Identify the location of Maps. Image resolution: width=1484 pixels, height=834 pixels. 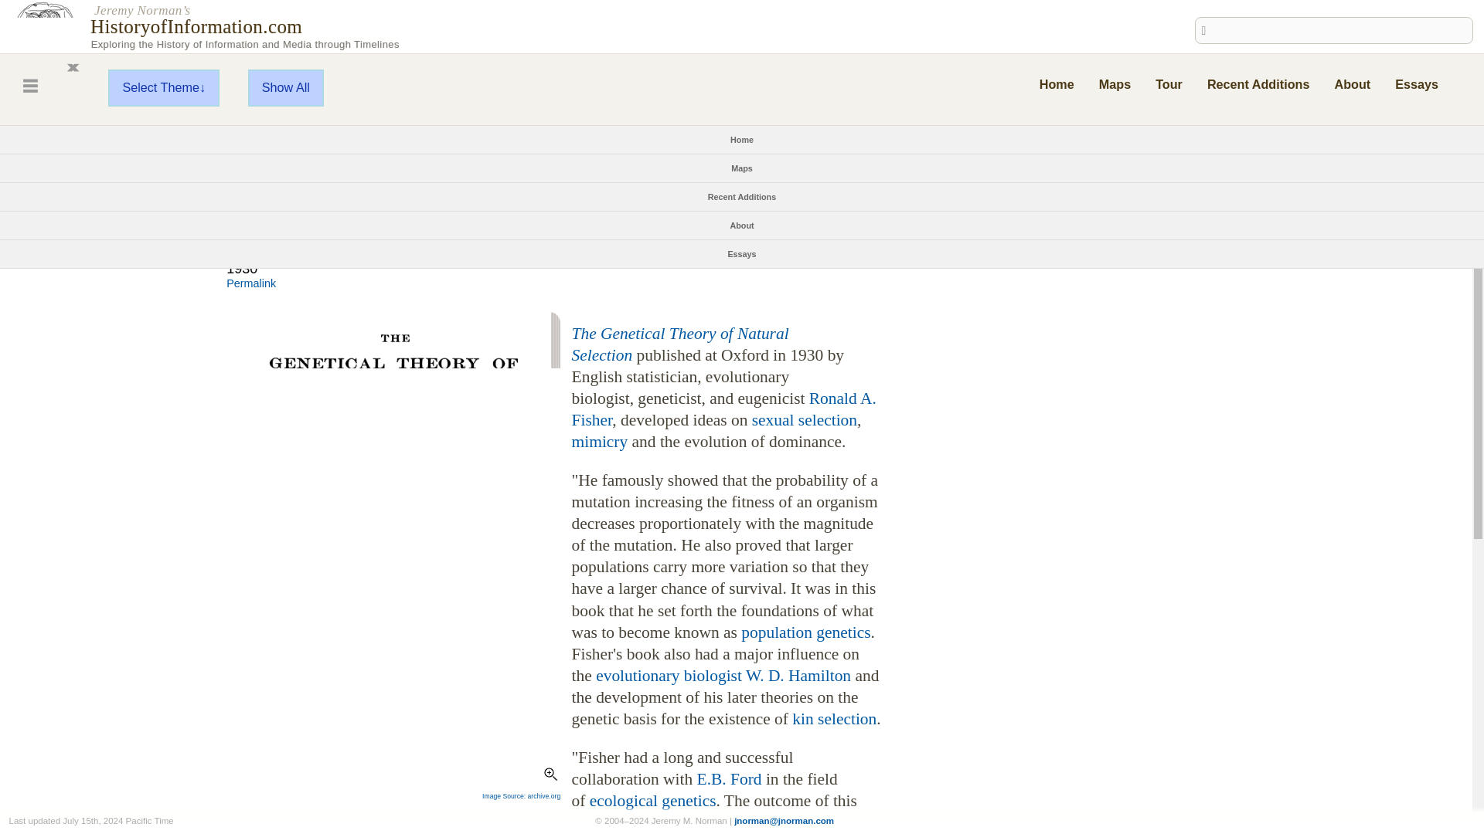
(742, 168).